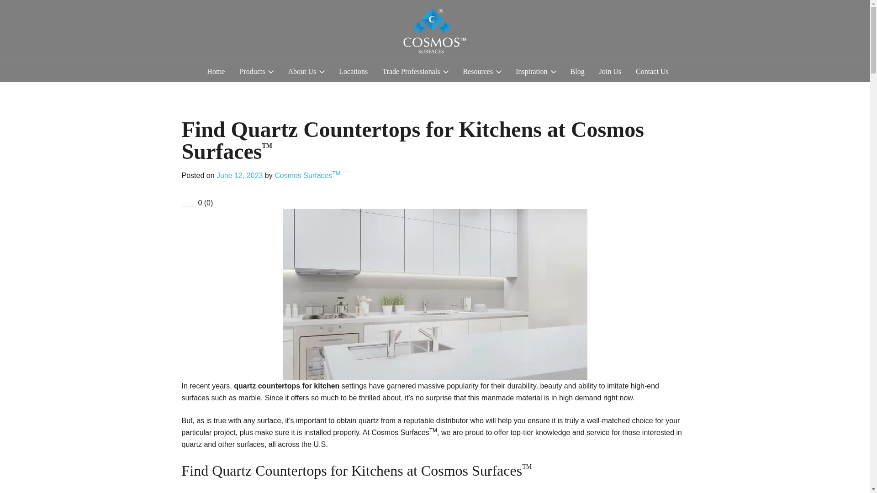  Describe the element at coordinates (306, 71) in the screenshot. I see `About Us` at that location.